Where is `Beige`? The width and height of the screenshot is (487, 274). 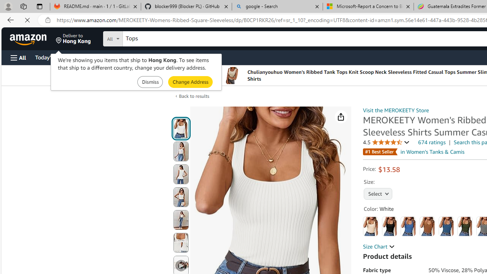 Beige is located at coordinates (371, 226).